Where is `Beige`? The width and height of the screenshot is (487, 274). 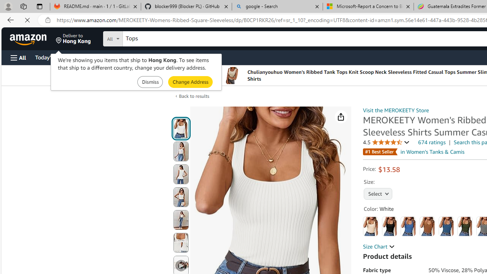 Beige is located at coordinates (371, 226).